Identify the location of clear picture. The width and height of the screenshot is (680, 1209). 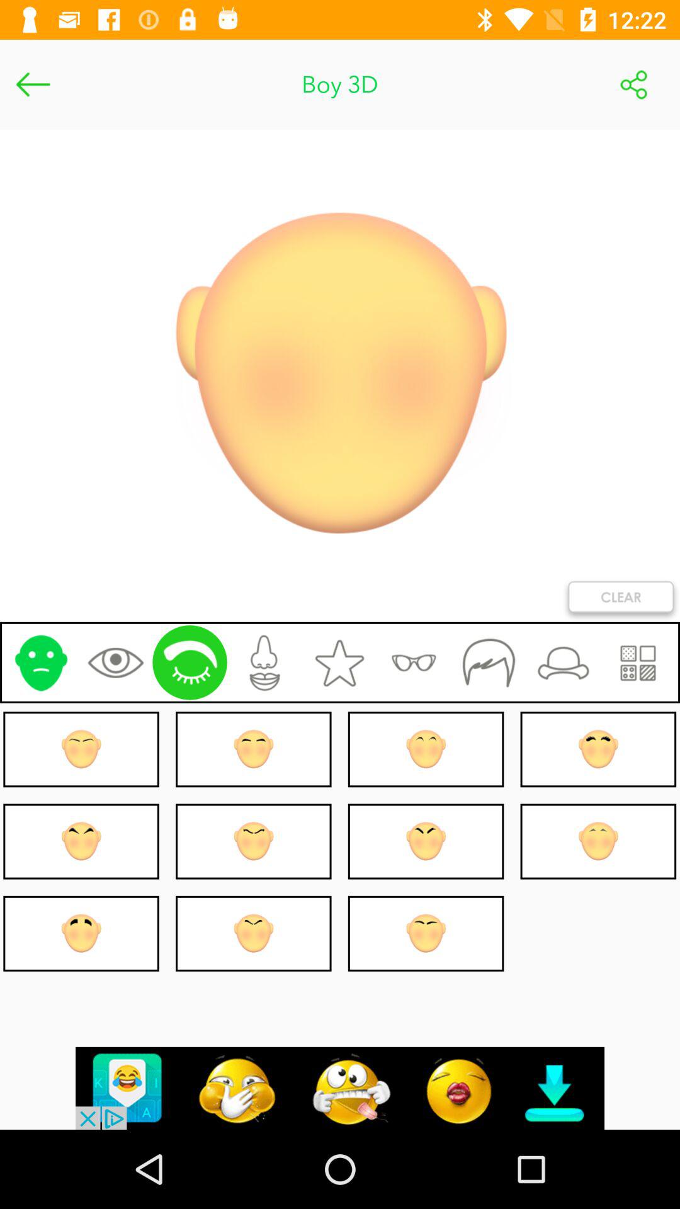
(621, 599).